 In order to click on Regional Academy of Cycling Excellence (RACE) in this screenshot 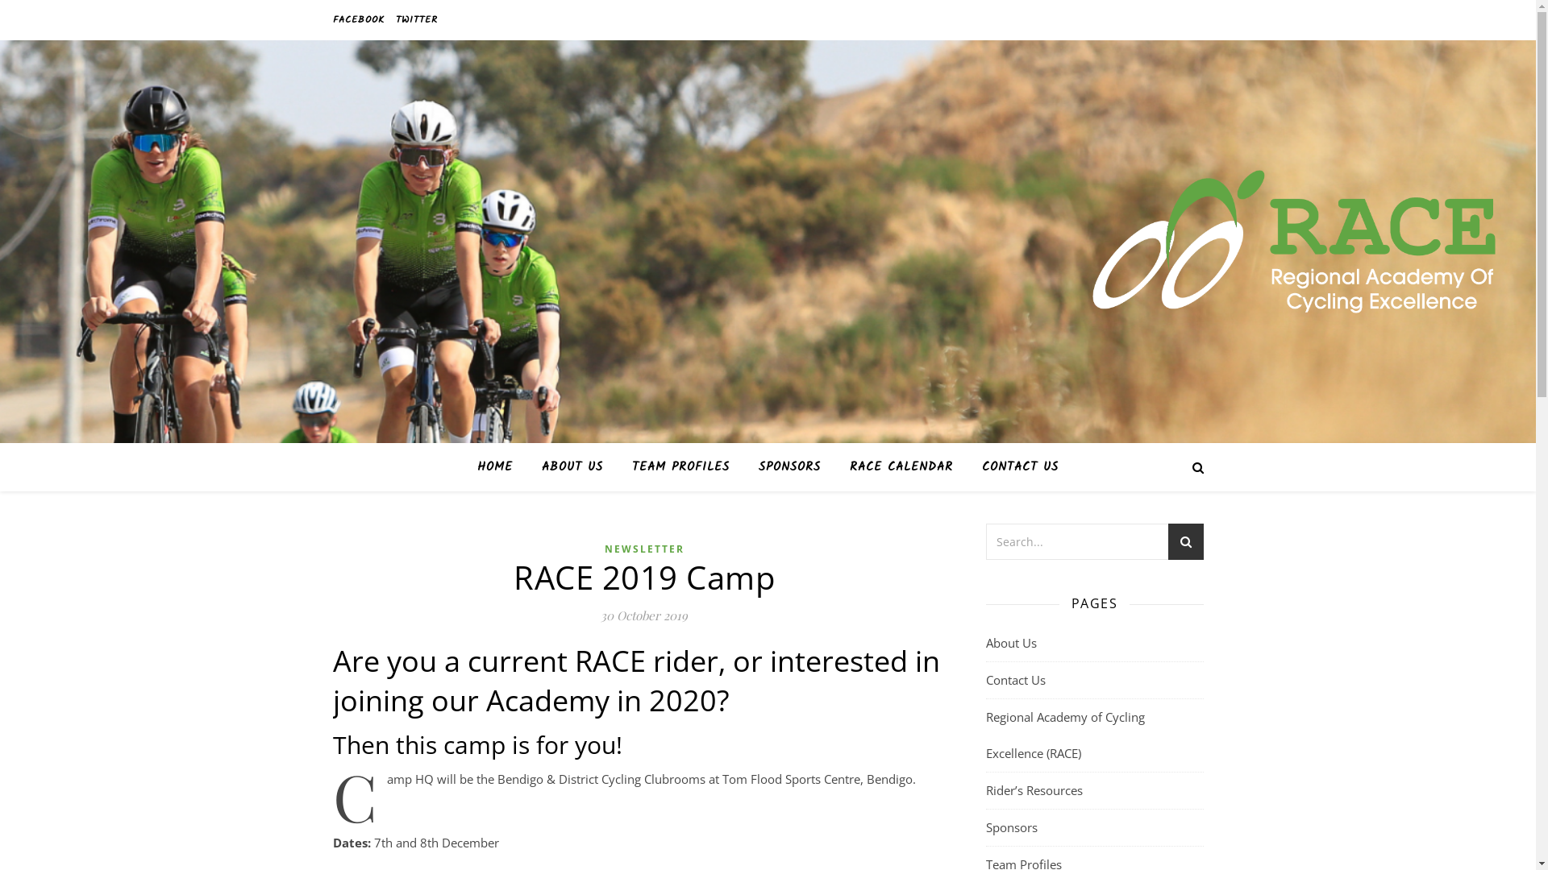, I will do `click(1064, 735)`.